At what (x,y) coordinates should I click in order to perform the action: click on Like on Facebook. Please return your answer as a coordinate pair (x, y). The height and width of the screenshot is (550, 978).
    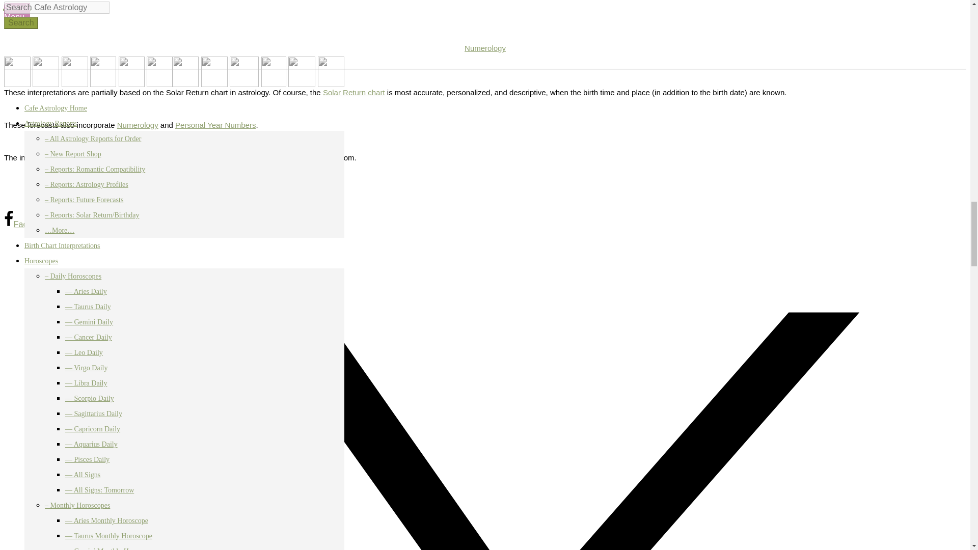
    Looking at the image, I should click on (62, 224).